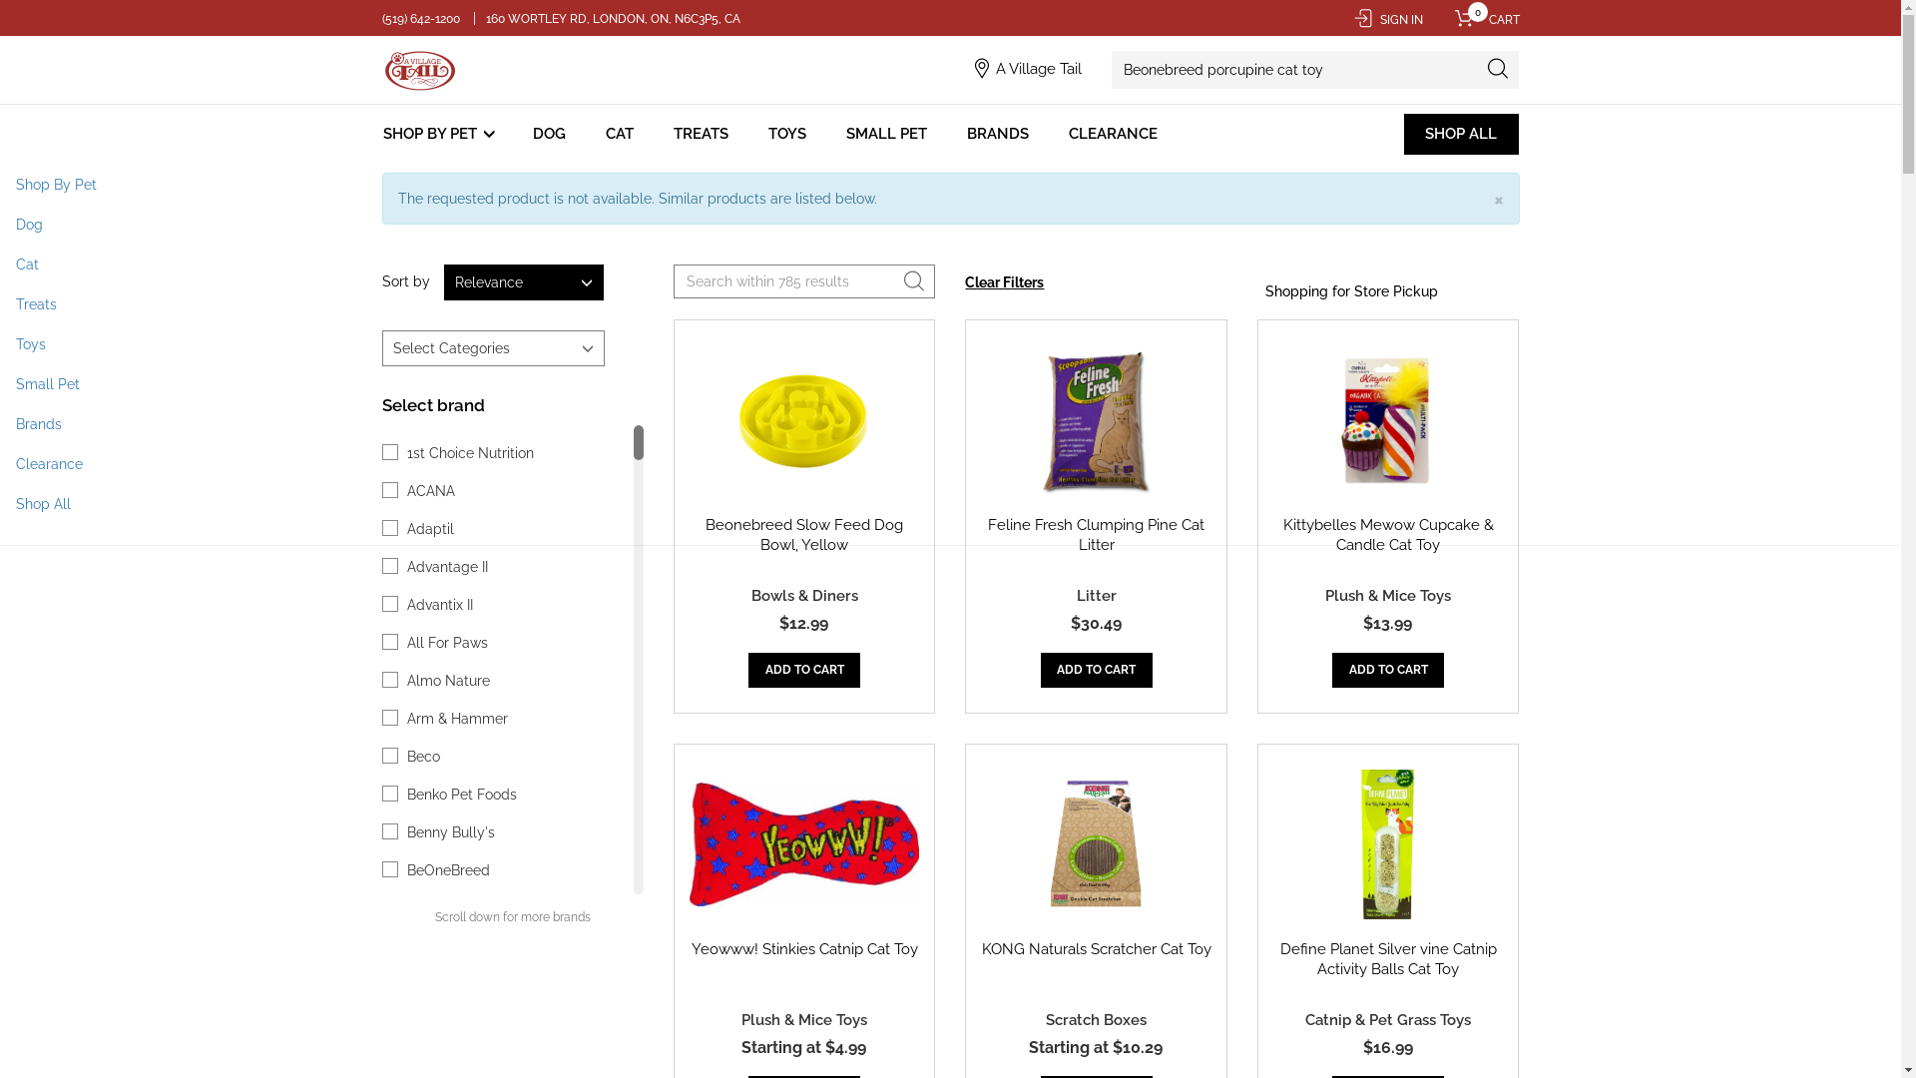  I want to click on Treats, so click(950, 304).